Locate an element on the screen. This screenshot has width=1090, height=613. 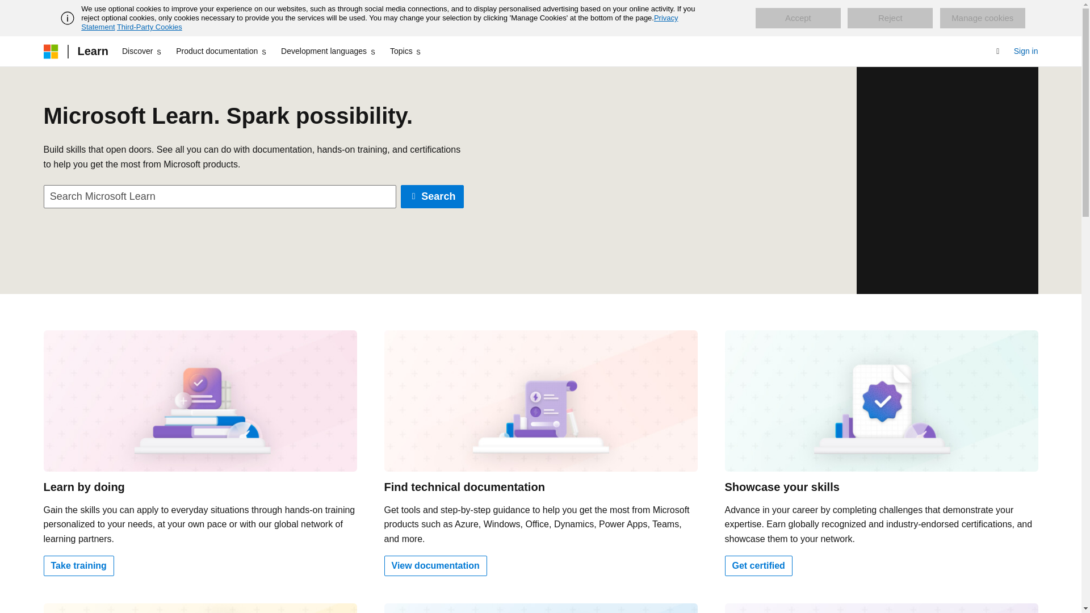
Privacy Statement is located at coordinates (379, 22).